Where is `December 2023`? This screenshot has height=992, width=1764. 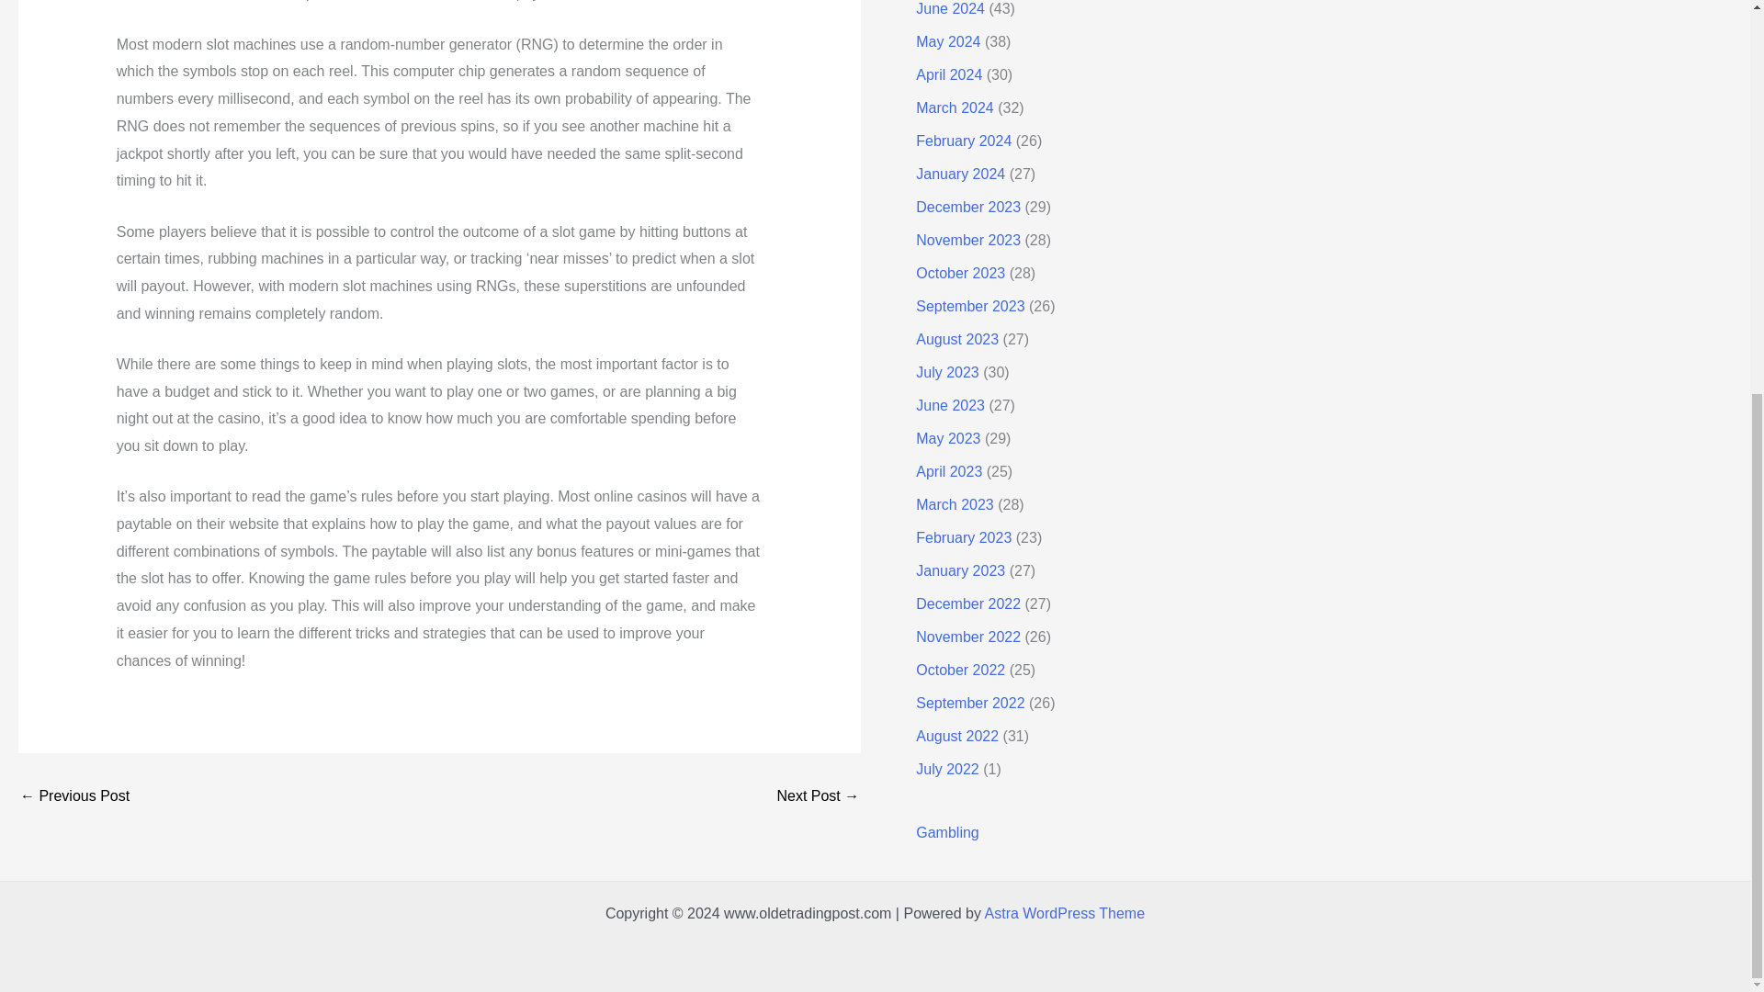 December 2023 is located at coordinates (968, 208).